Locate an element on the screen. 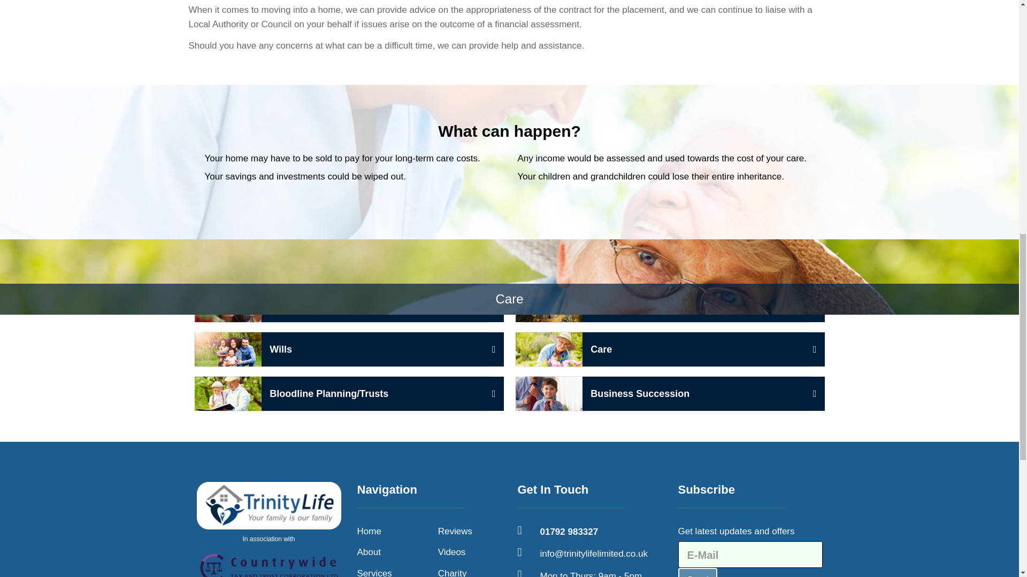 The width and height of the screenshot is (1027, 577). Home is located at coordinates (374, 572).